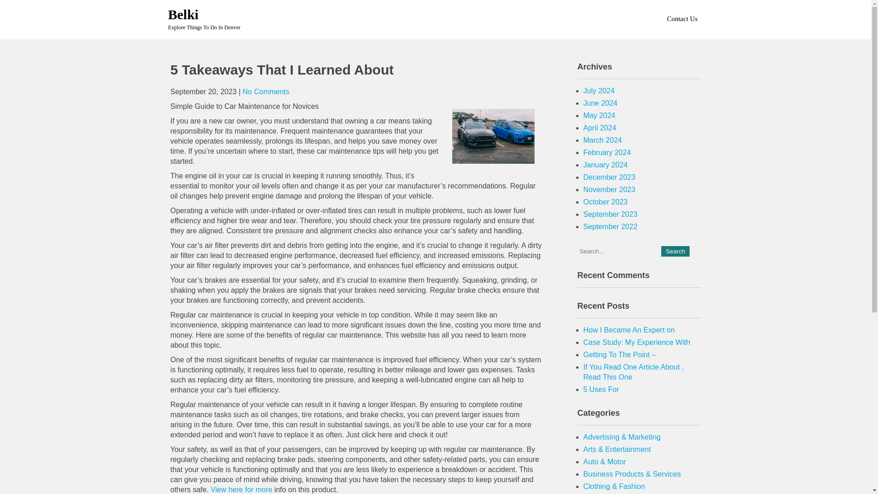  What do you see at coordinates (184, 14) in the screenshot?
I see `Belki` at bounding box center [184, 14].